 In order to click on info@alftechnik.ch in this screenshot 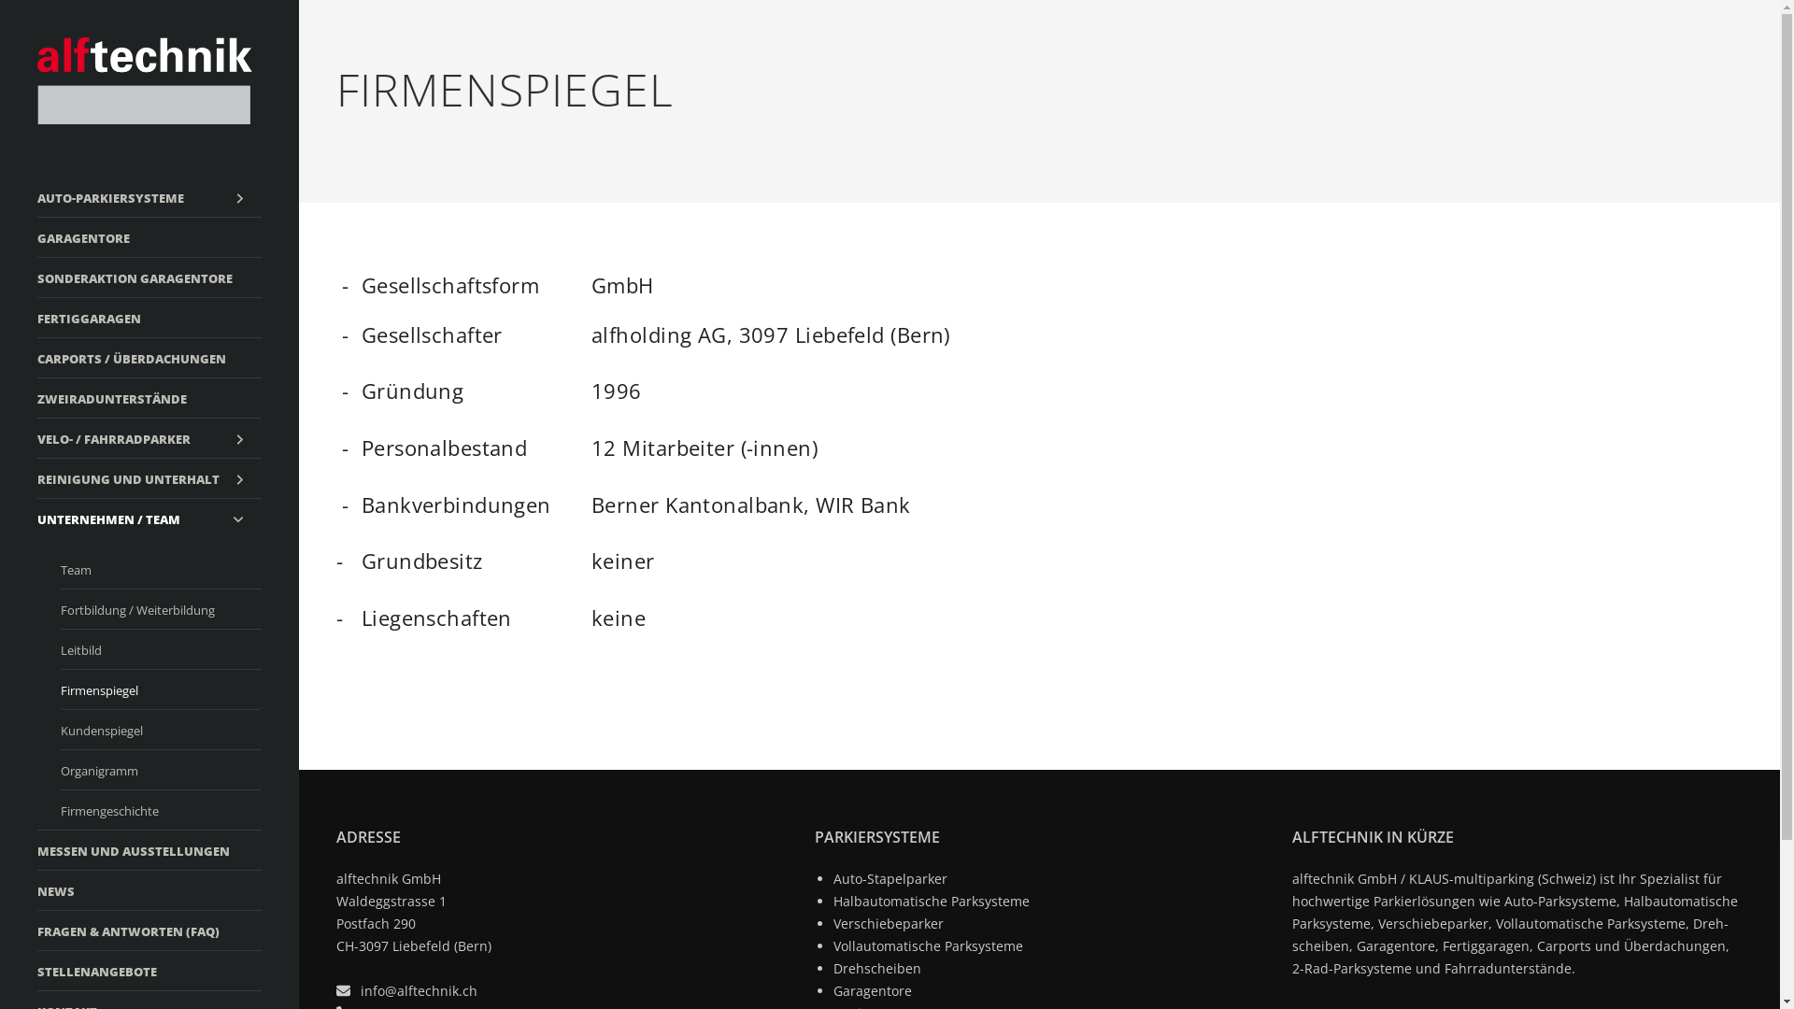, I will do `click(419, 990)`.